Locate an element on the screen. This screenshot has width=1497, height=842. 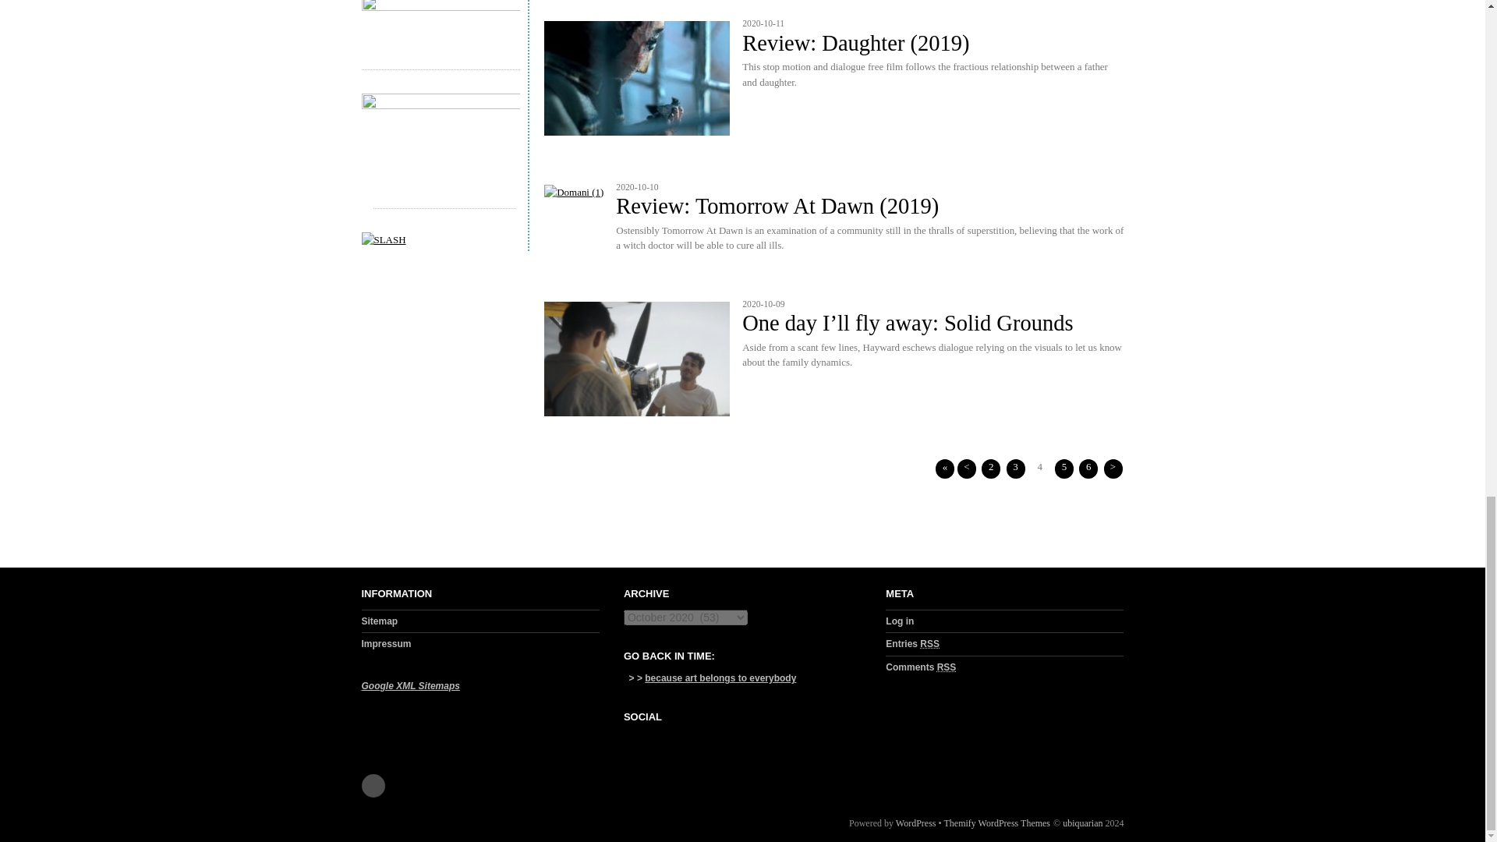
Really Simple Syndication is located at coordinates (929, 643).